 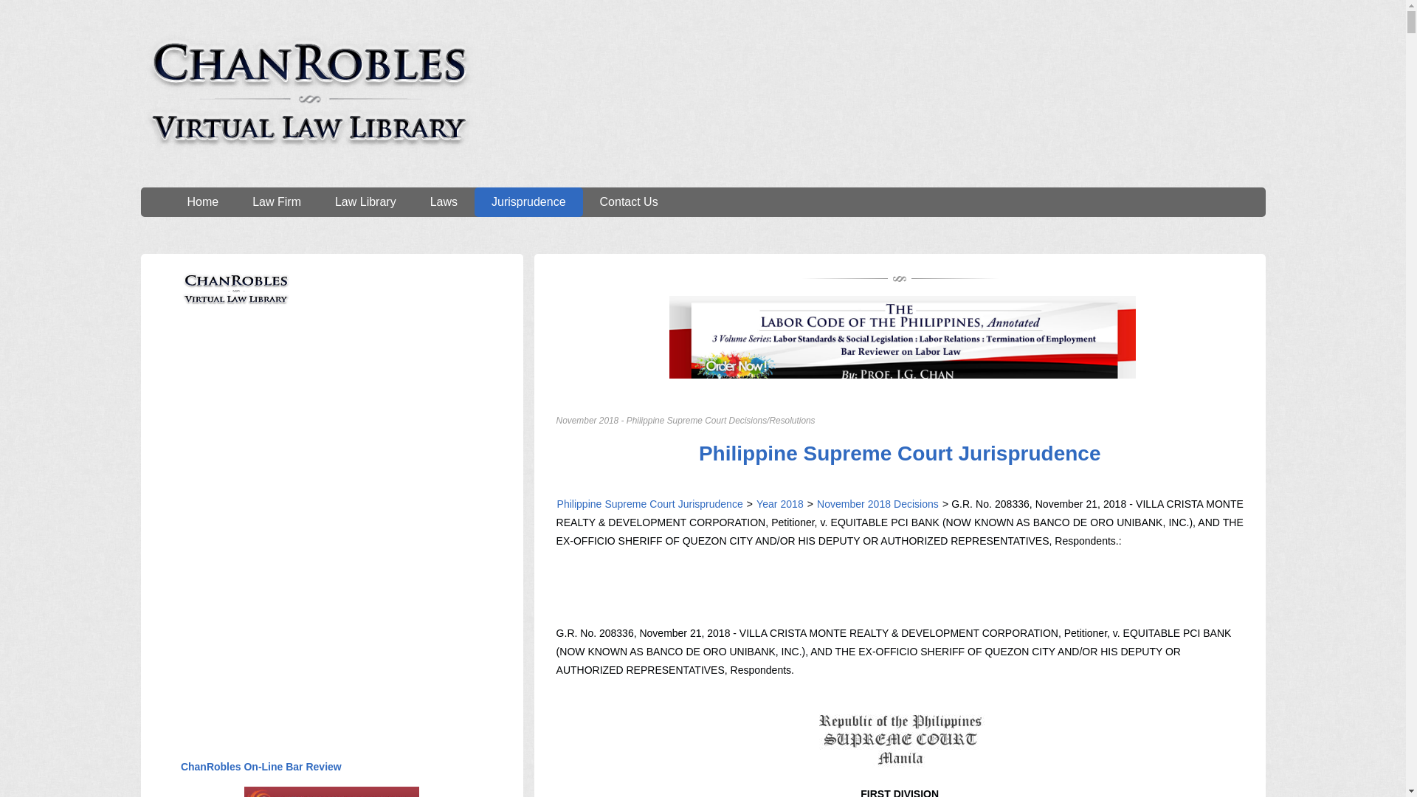 What do you see at coordinates (290, 440) in the screenshot?
I see `Advertisement` at bounding box center [290, 440].